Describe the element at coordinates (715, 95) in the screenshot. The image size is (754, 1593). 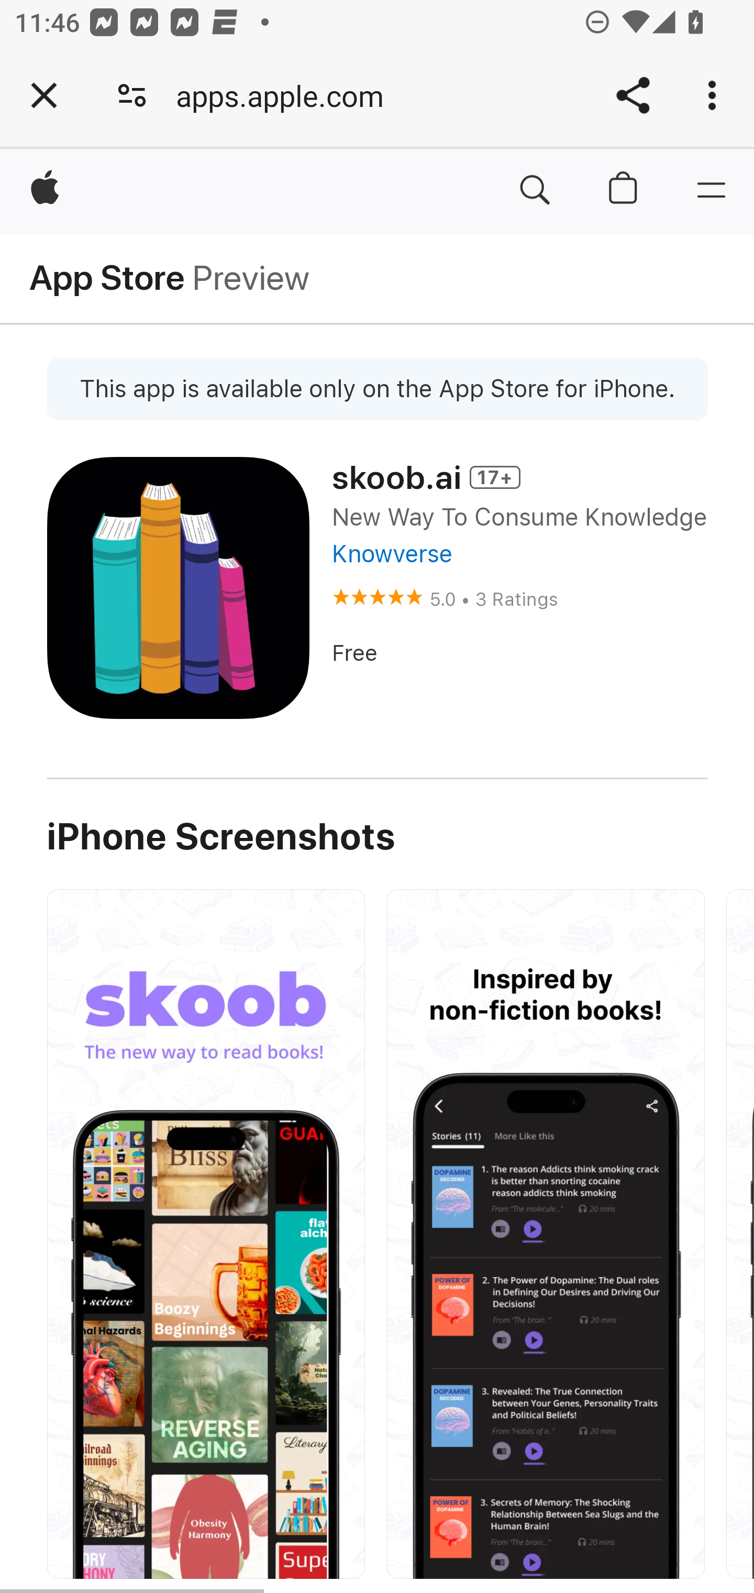
I see `Customize and control Google Chrome` at that location.